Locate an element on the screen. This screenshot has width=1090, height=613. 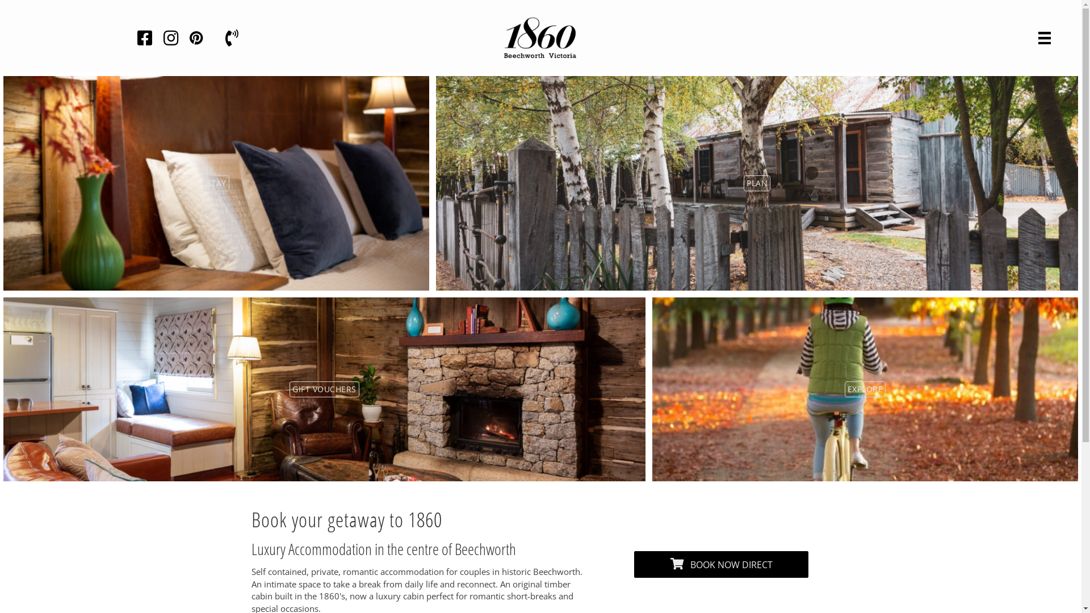
GIFT VOUCHERS is located at coordinates (325, 389).